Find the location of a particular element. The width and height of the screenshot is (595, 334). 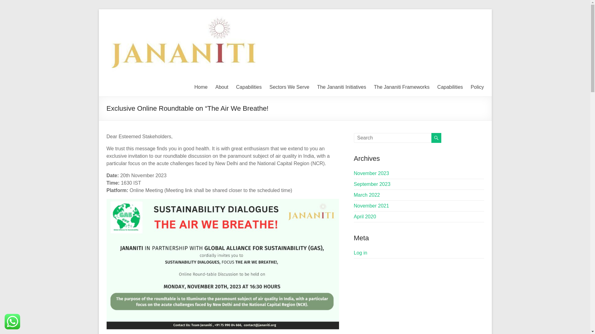

Home is located at coordinates (201, 87).